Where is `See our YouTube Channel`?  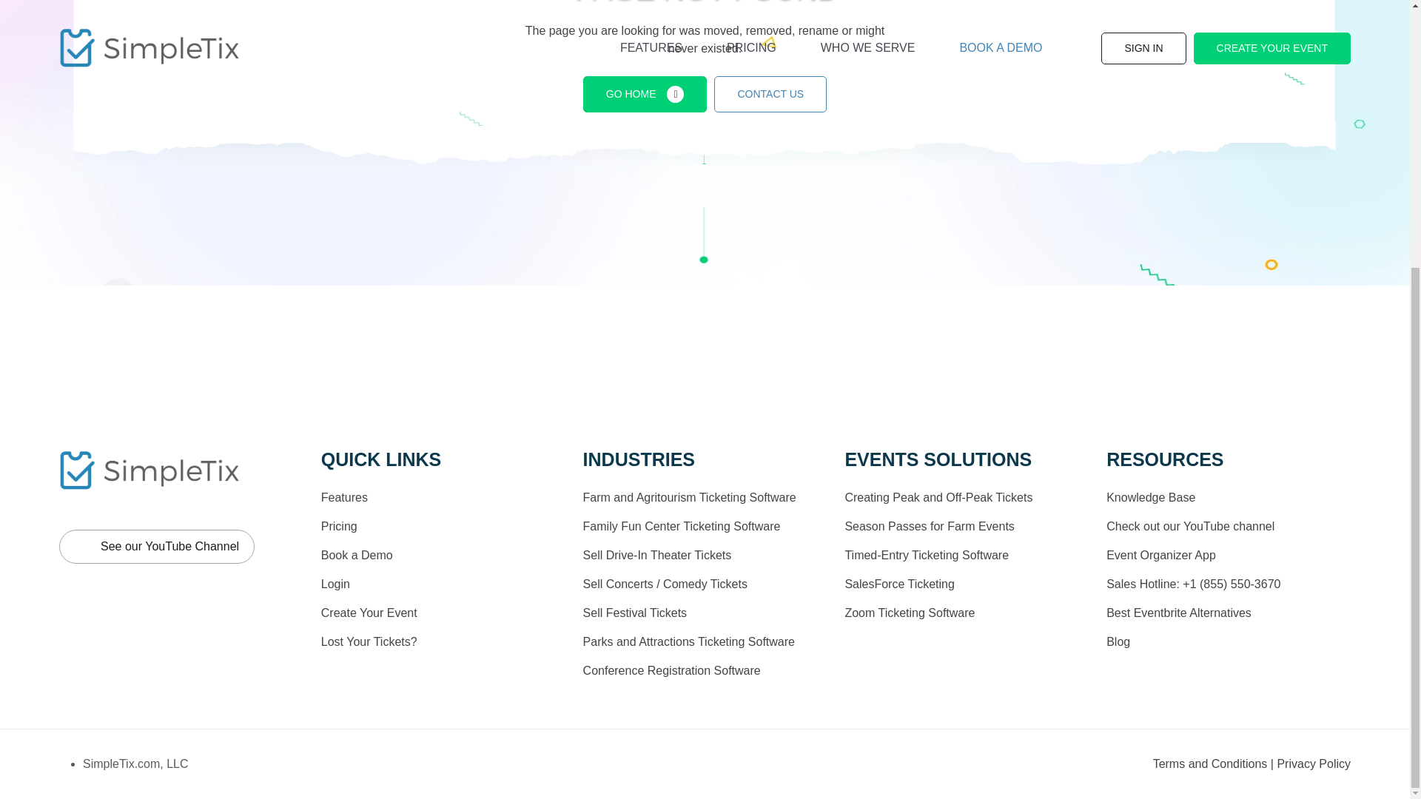 See our YouTube Channel is located at coordinates (157, 547).